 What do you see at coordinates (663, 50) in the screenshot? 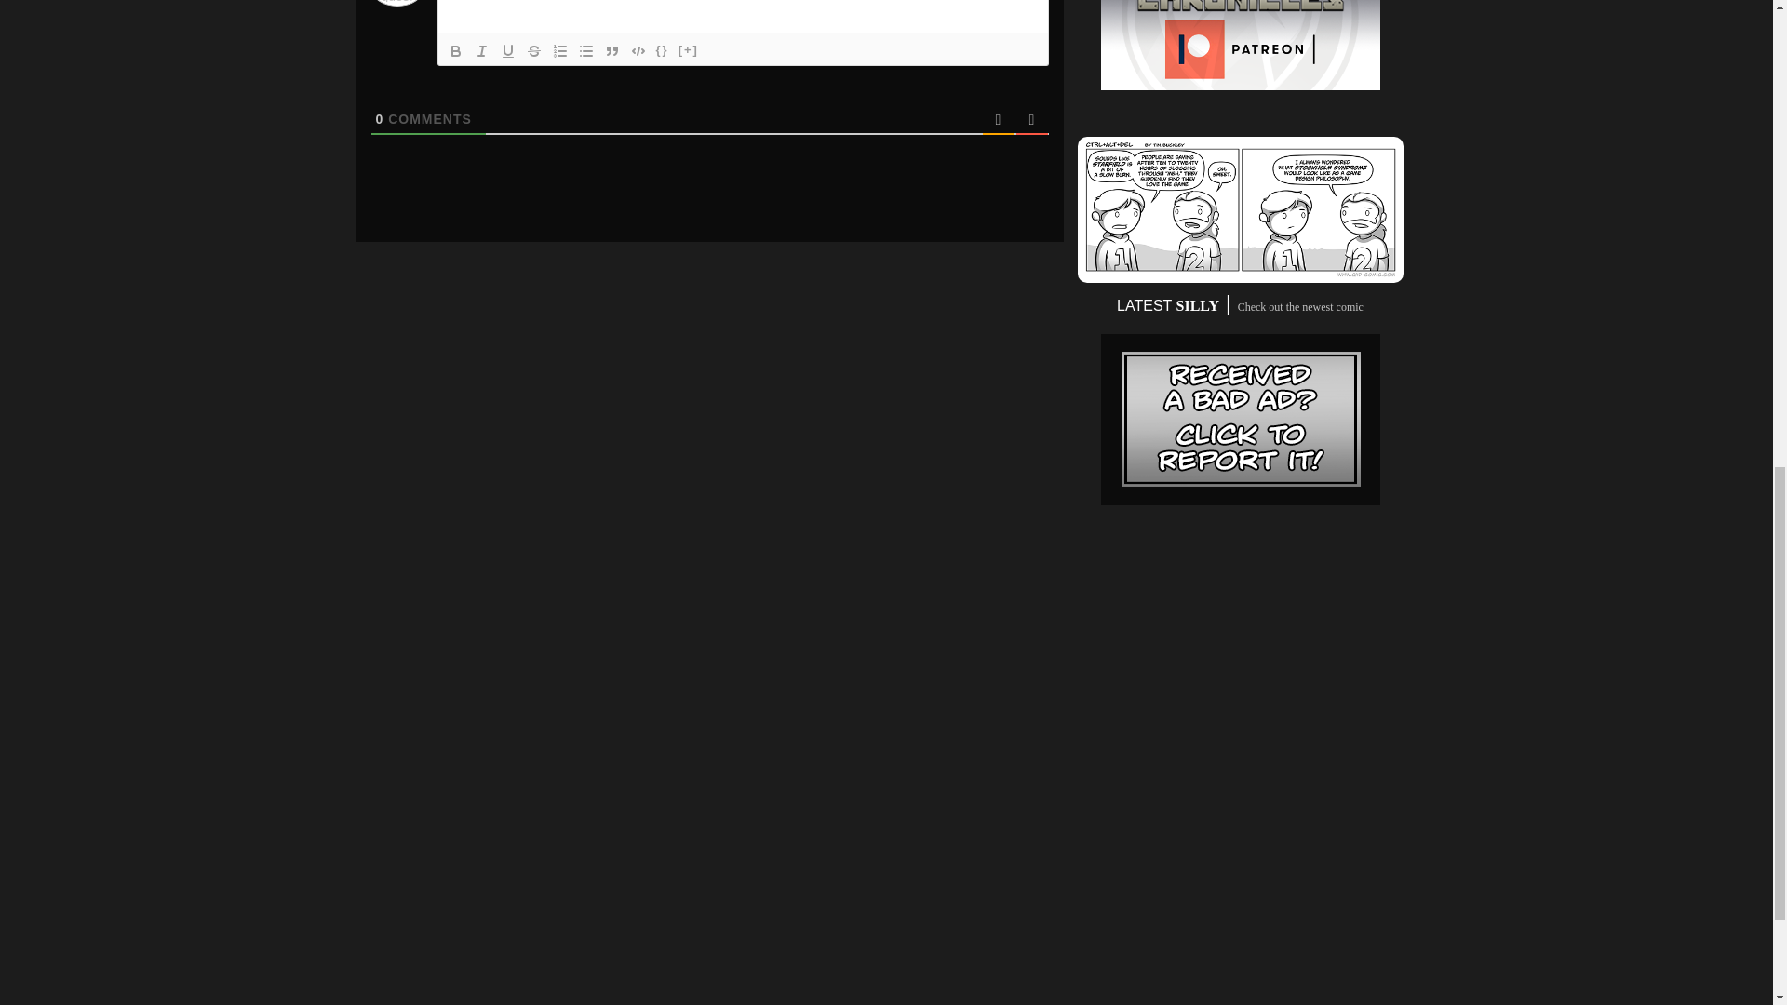
I see `Source Code` at bounding box center [663, 50].